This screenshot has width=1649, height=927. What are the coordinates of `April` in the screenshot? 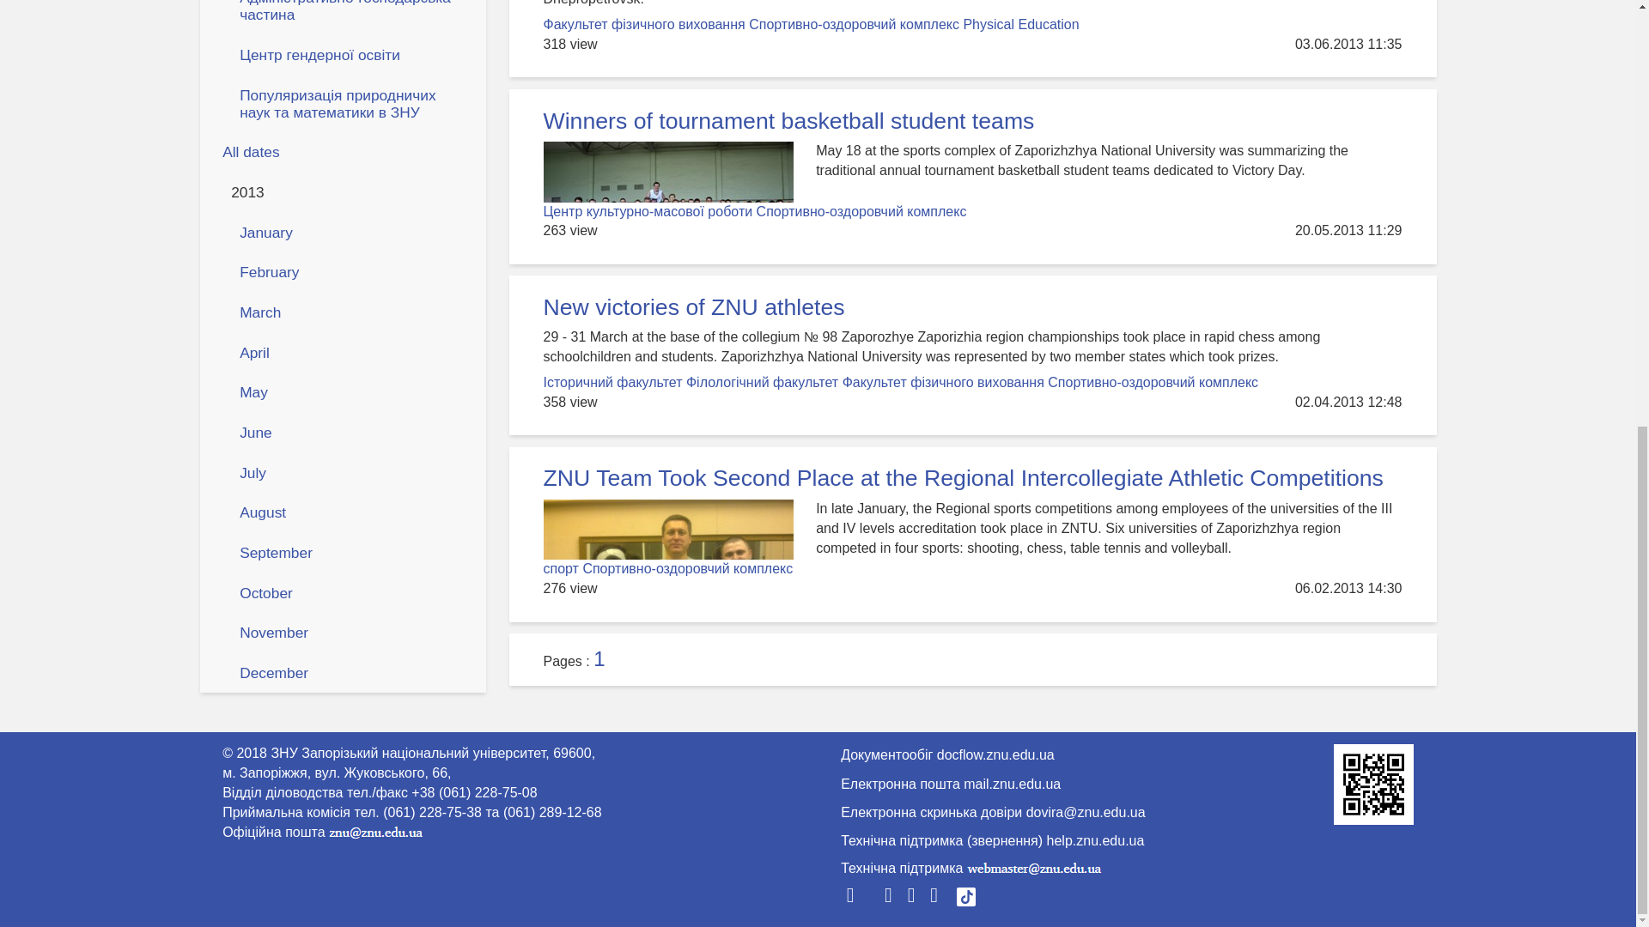 It's located at (350, 352).